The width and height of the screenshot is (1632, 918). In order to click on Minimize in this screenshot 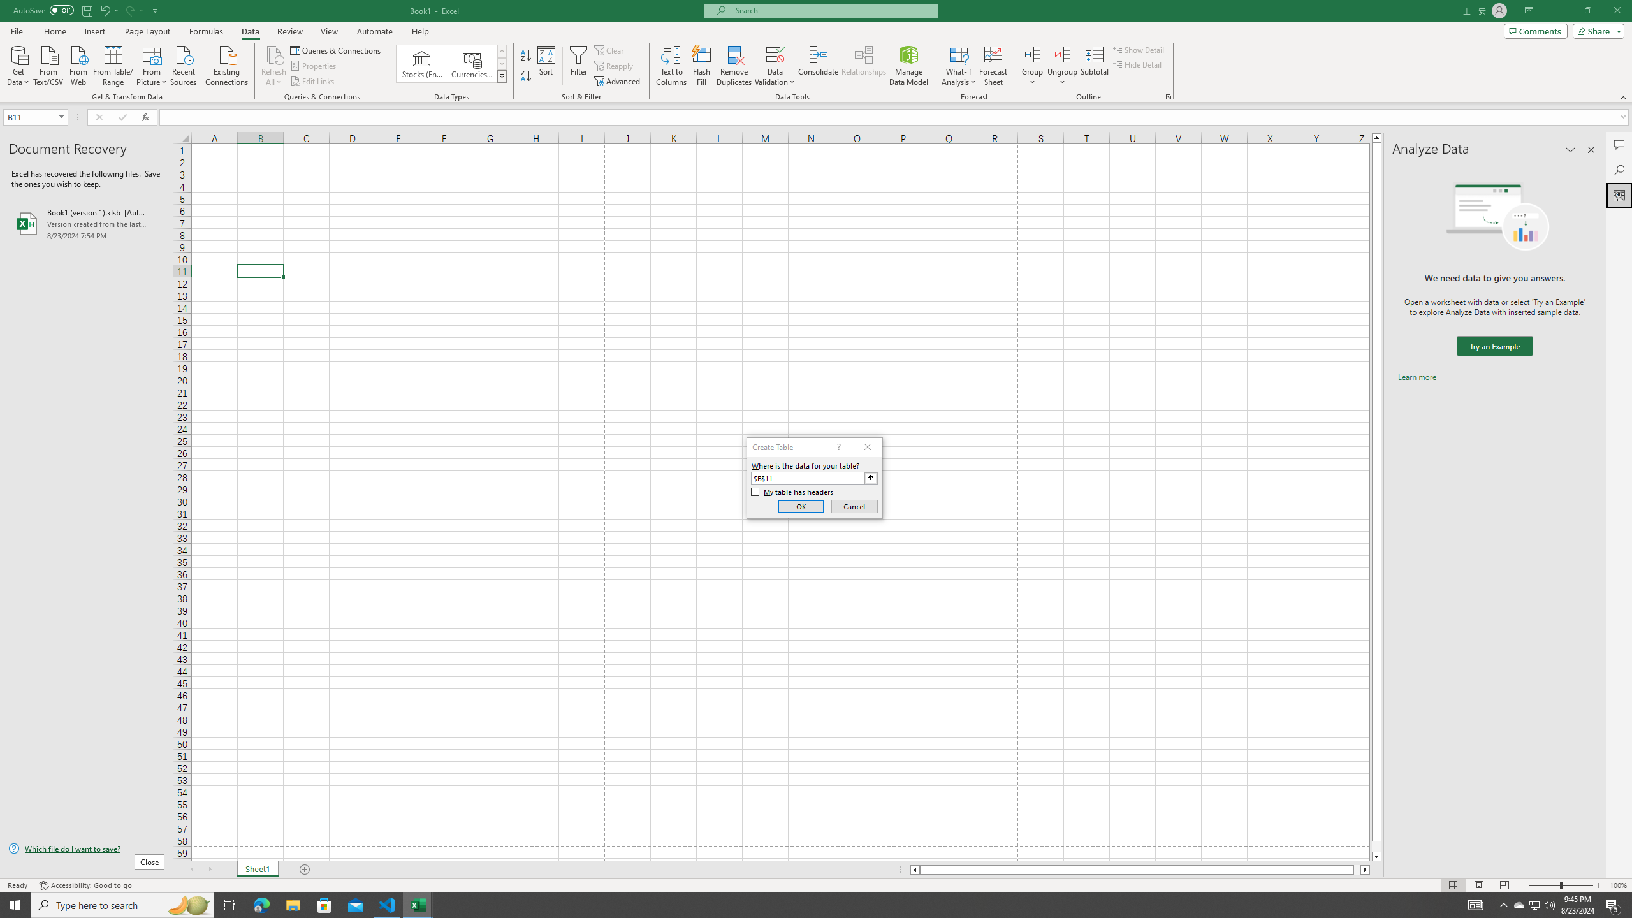, I will do `click(1558, 11)`.